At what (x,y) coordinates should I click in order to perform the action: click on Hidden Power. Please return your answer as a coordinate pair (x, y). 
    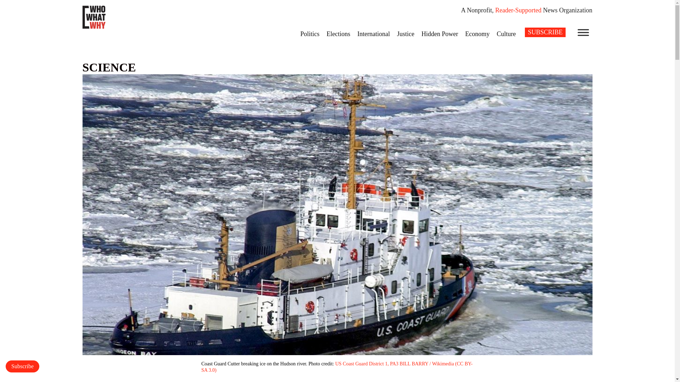
    Looking at the image, I should click on (440, 34).